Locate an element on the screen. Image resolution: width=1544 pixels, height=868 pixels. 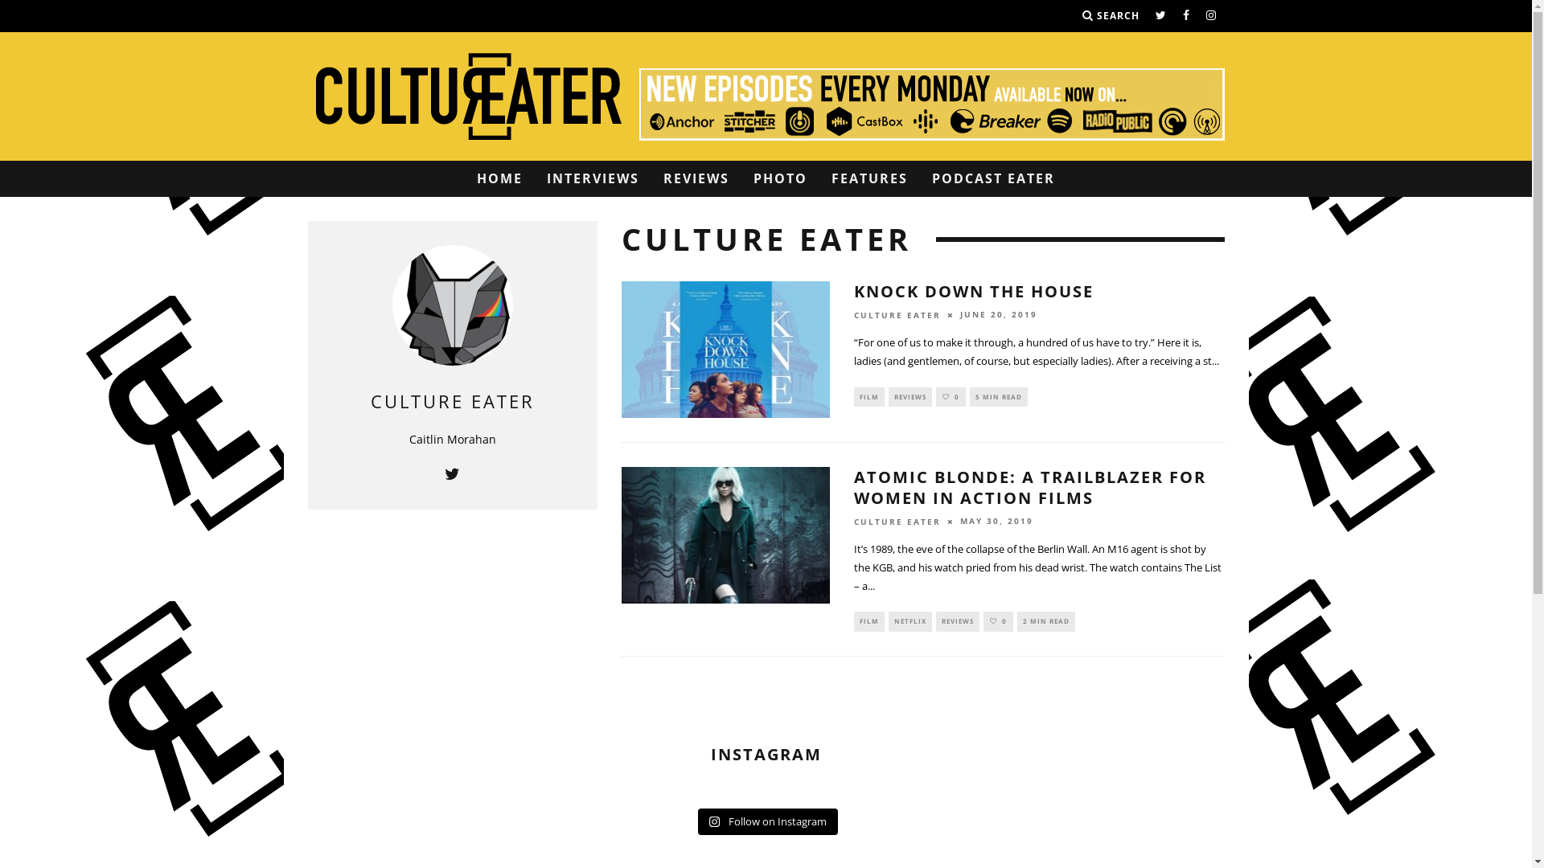
CULTURE EATER is located at coordinates (897, 315).